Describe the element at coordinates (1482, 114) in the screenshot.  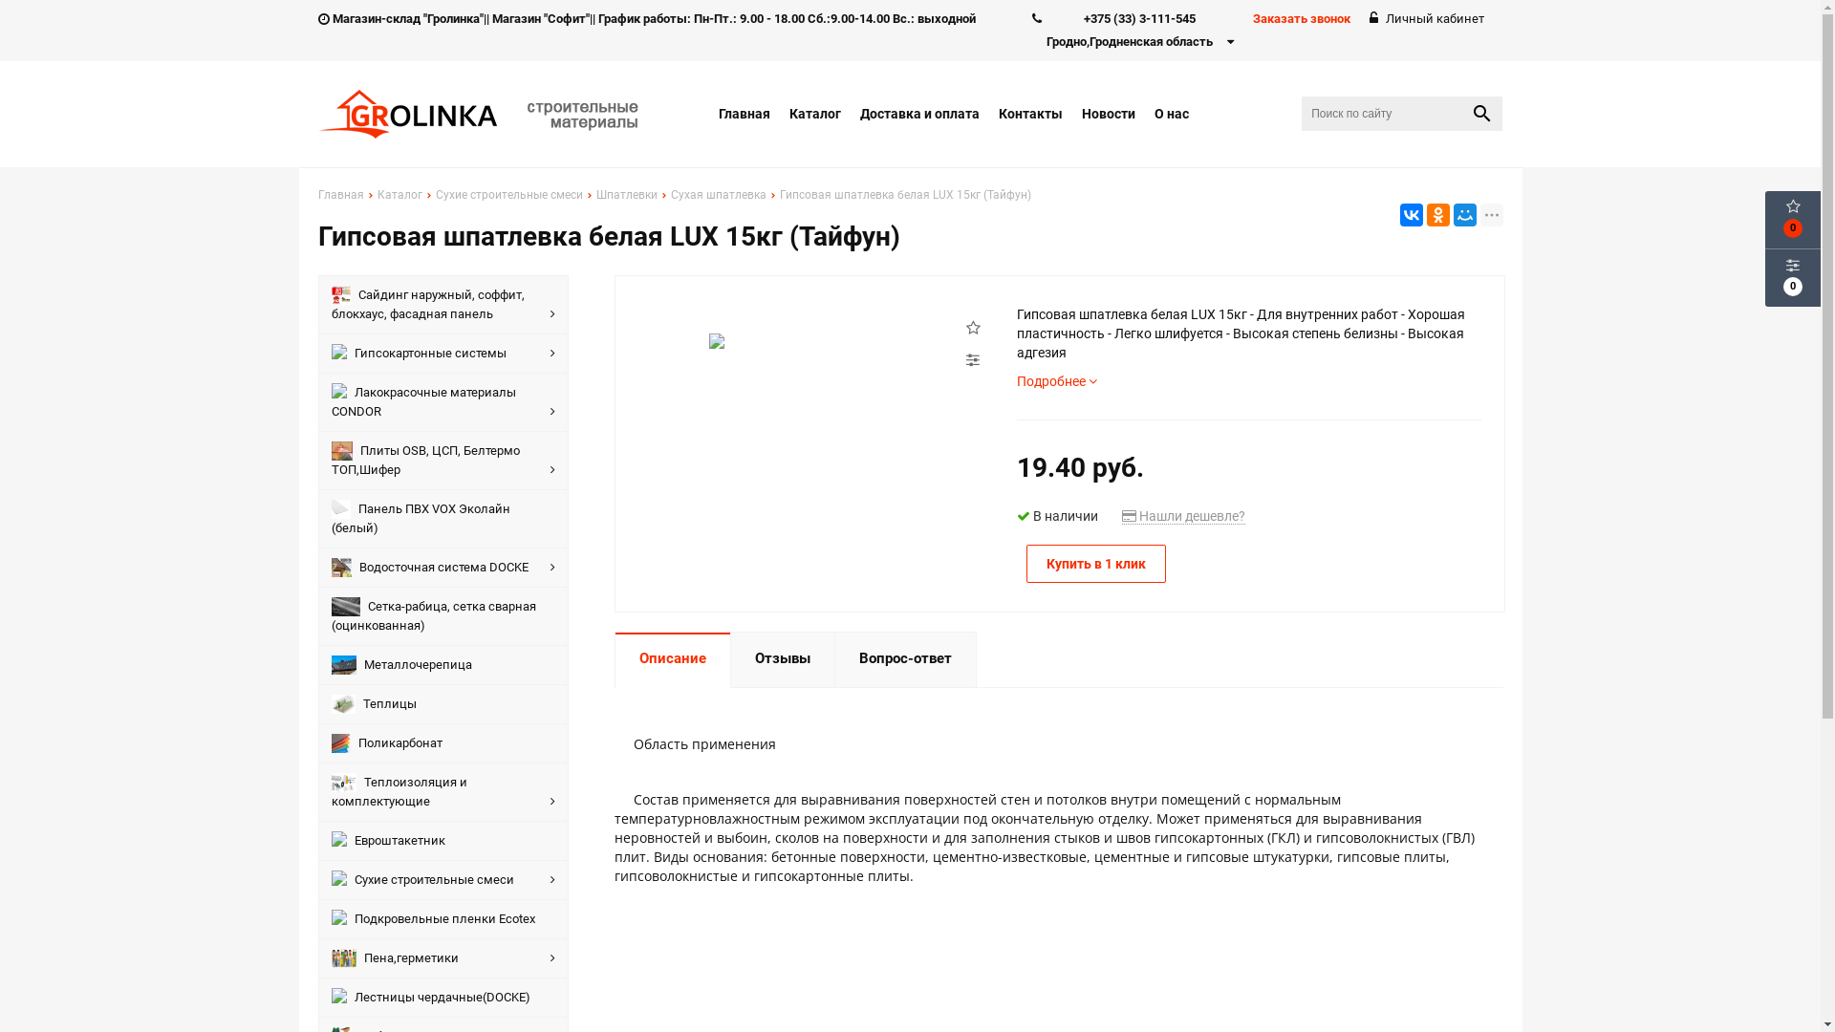
I see `search` at that location.